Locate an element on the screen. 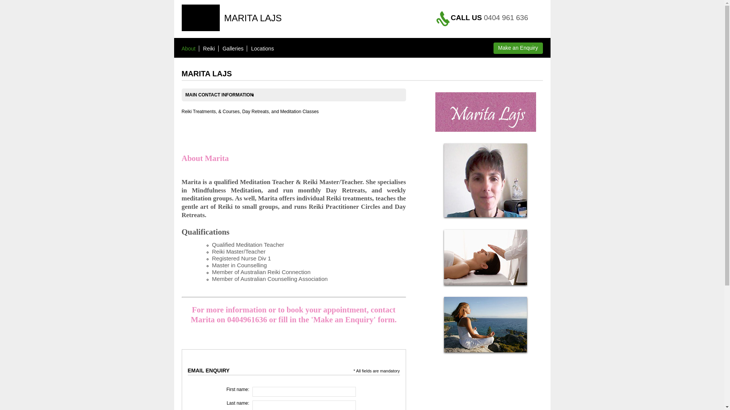 Image resolution: width=730 pixels, height=410 pixels. MAIN CONTACT INFORMATION is located at coordinates (224, 95).